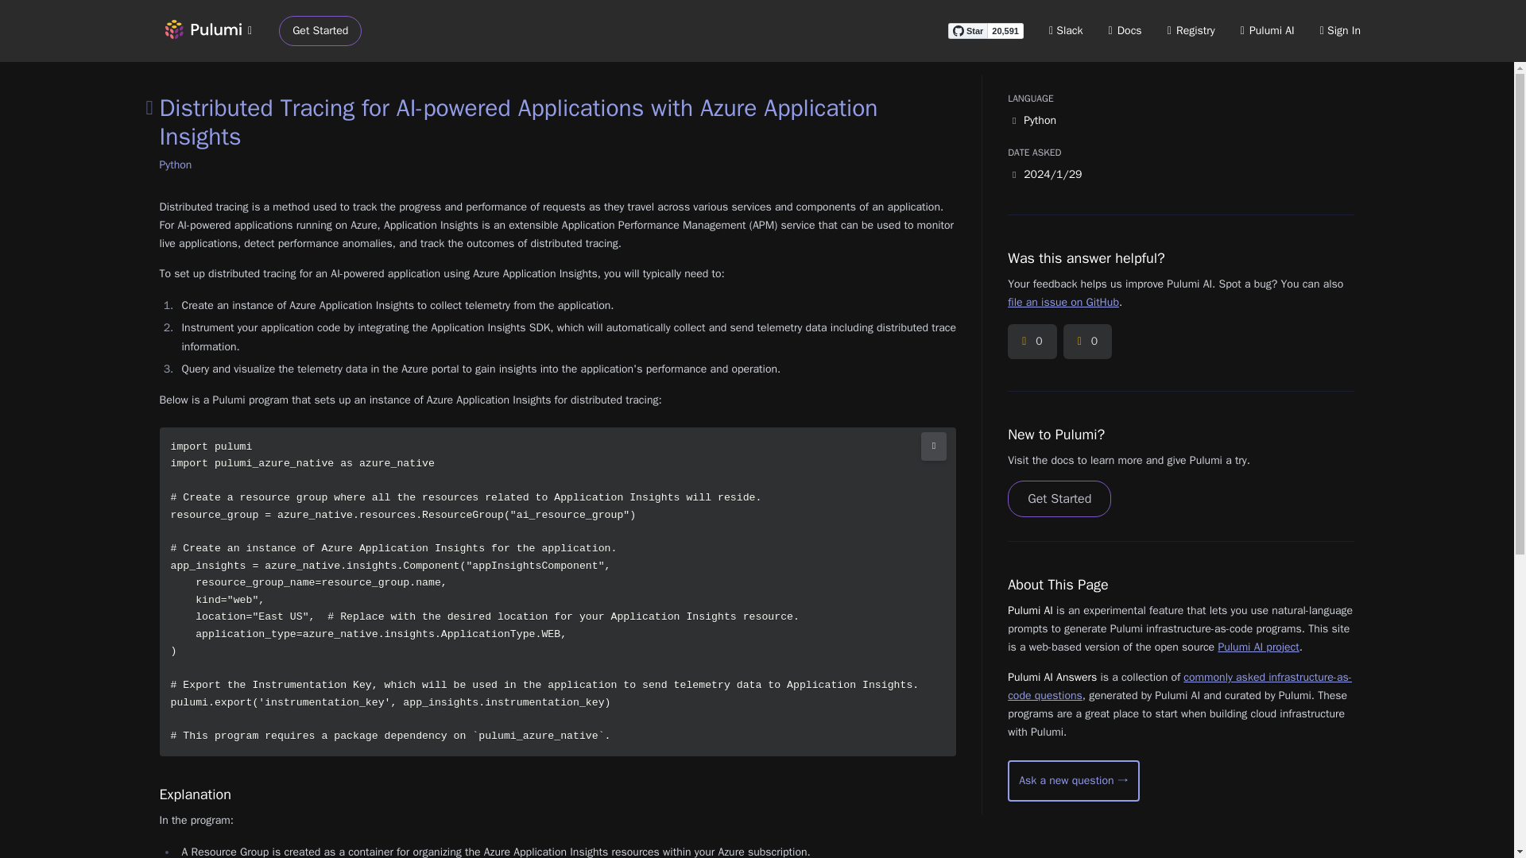 This screenshot has height=858, width=1526. I want to click on 0, so click(1032, 342).